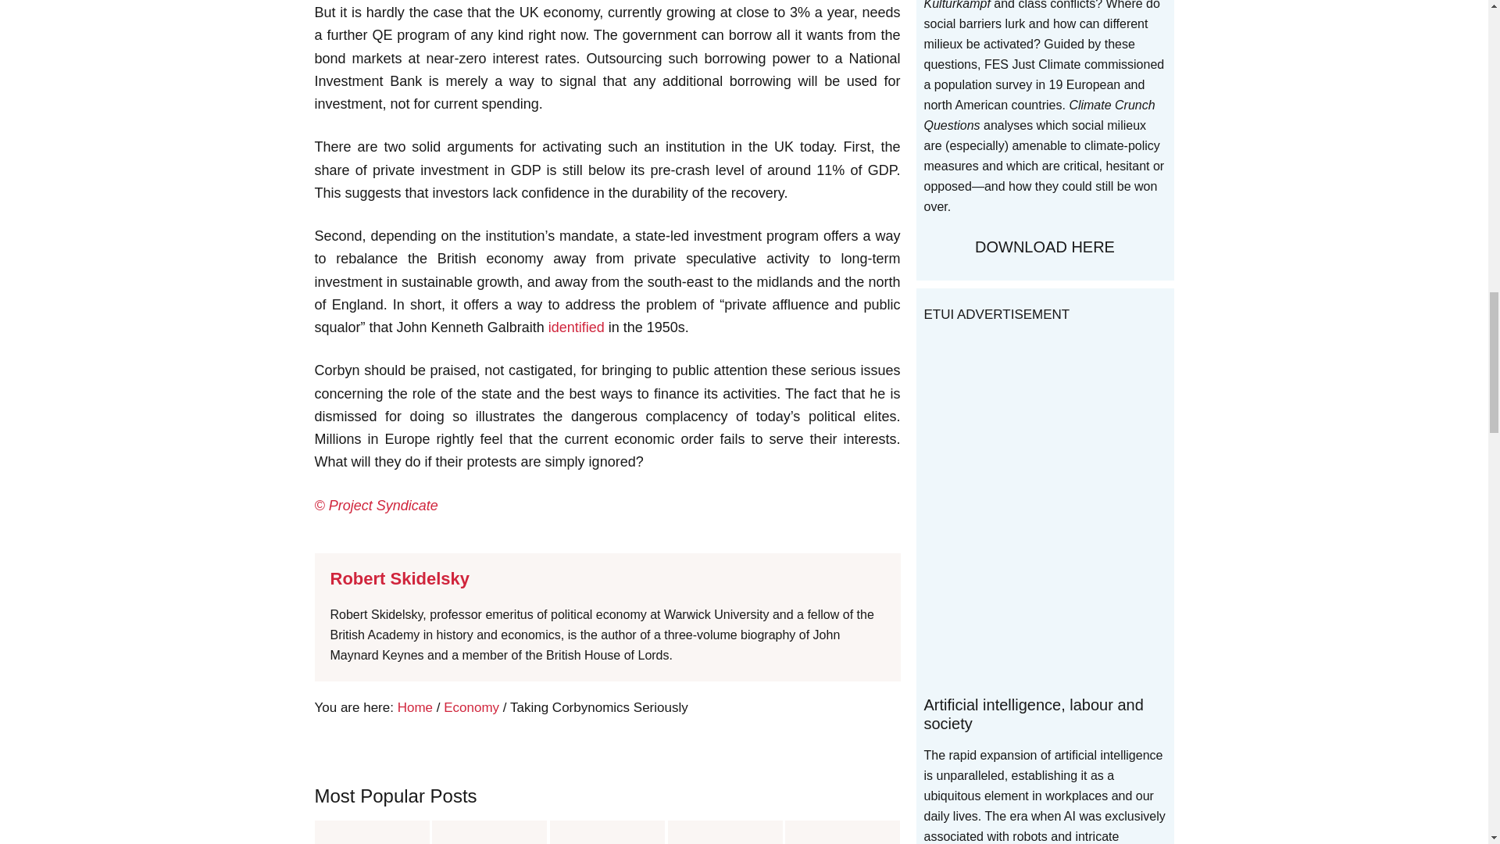 The width and height of the screenshot is (1500, 844). Describe the element at coordinates (399, 578) in the screenshot. I see `Robert Skidelsky` at that location.